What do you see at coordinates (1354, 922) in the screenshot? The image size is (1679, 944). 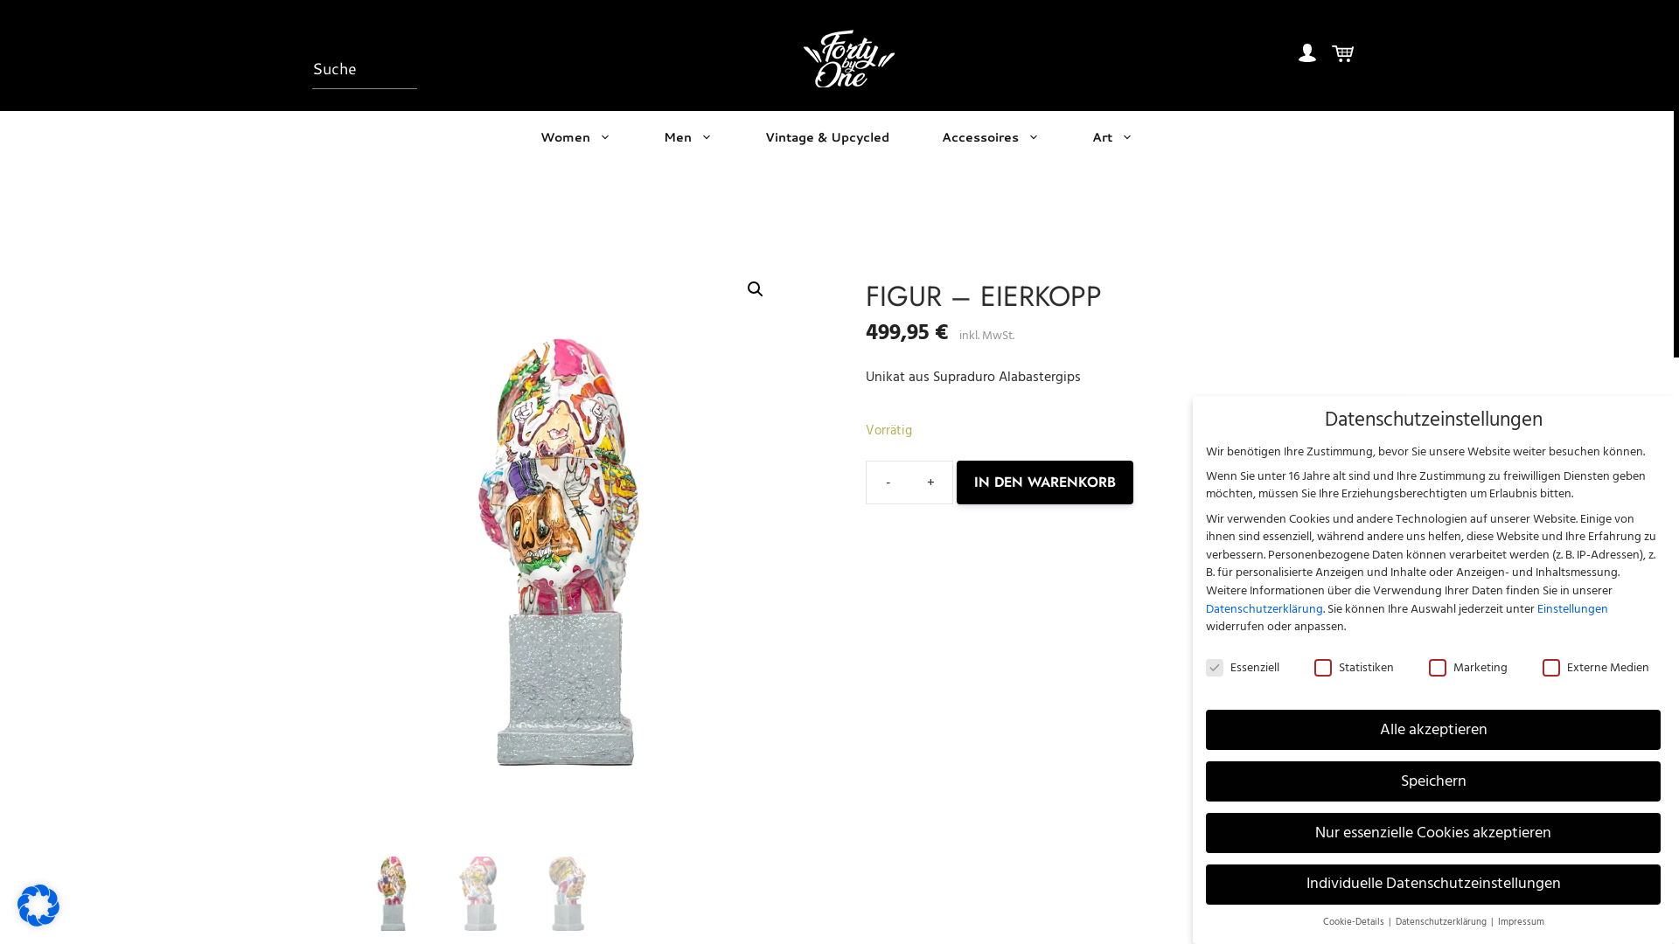 I see `Cookie-Details` at bounding box center [1354, 922].